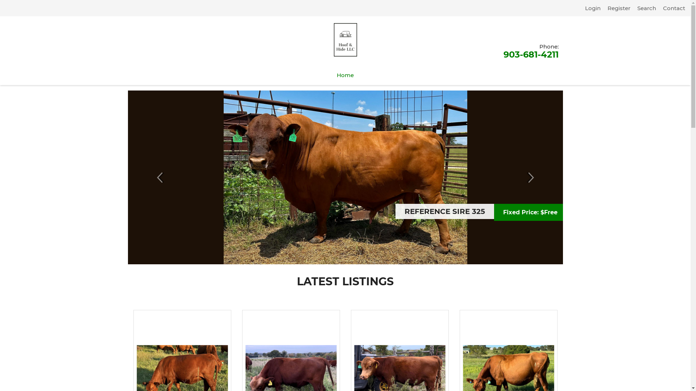 Image resolution: width=696 pixels, height=391 pixels. I want to click on Search, so click(644, 8).